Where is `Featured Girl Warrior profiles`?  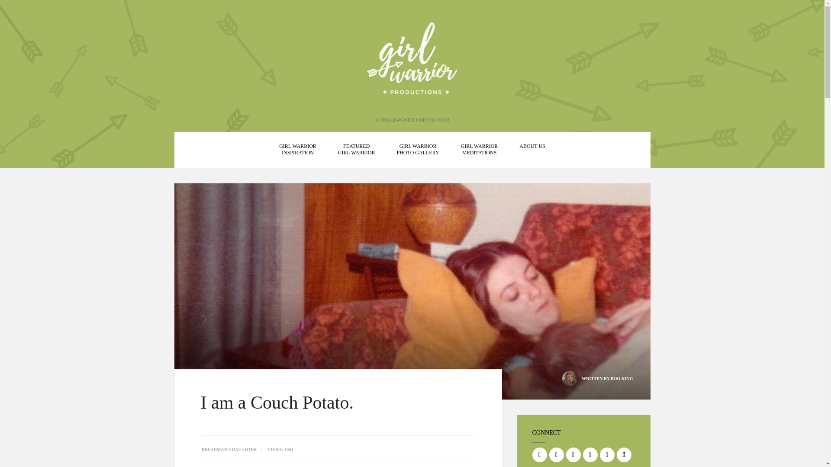 Featured Girl Warrior profiles is located at coordinates (532, 146).